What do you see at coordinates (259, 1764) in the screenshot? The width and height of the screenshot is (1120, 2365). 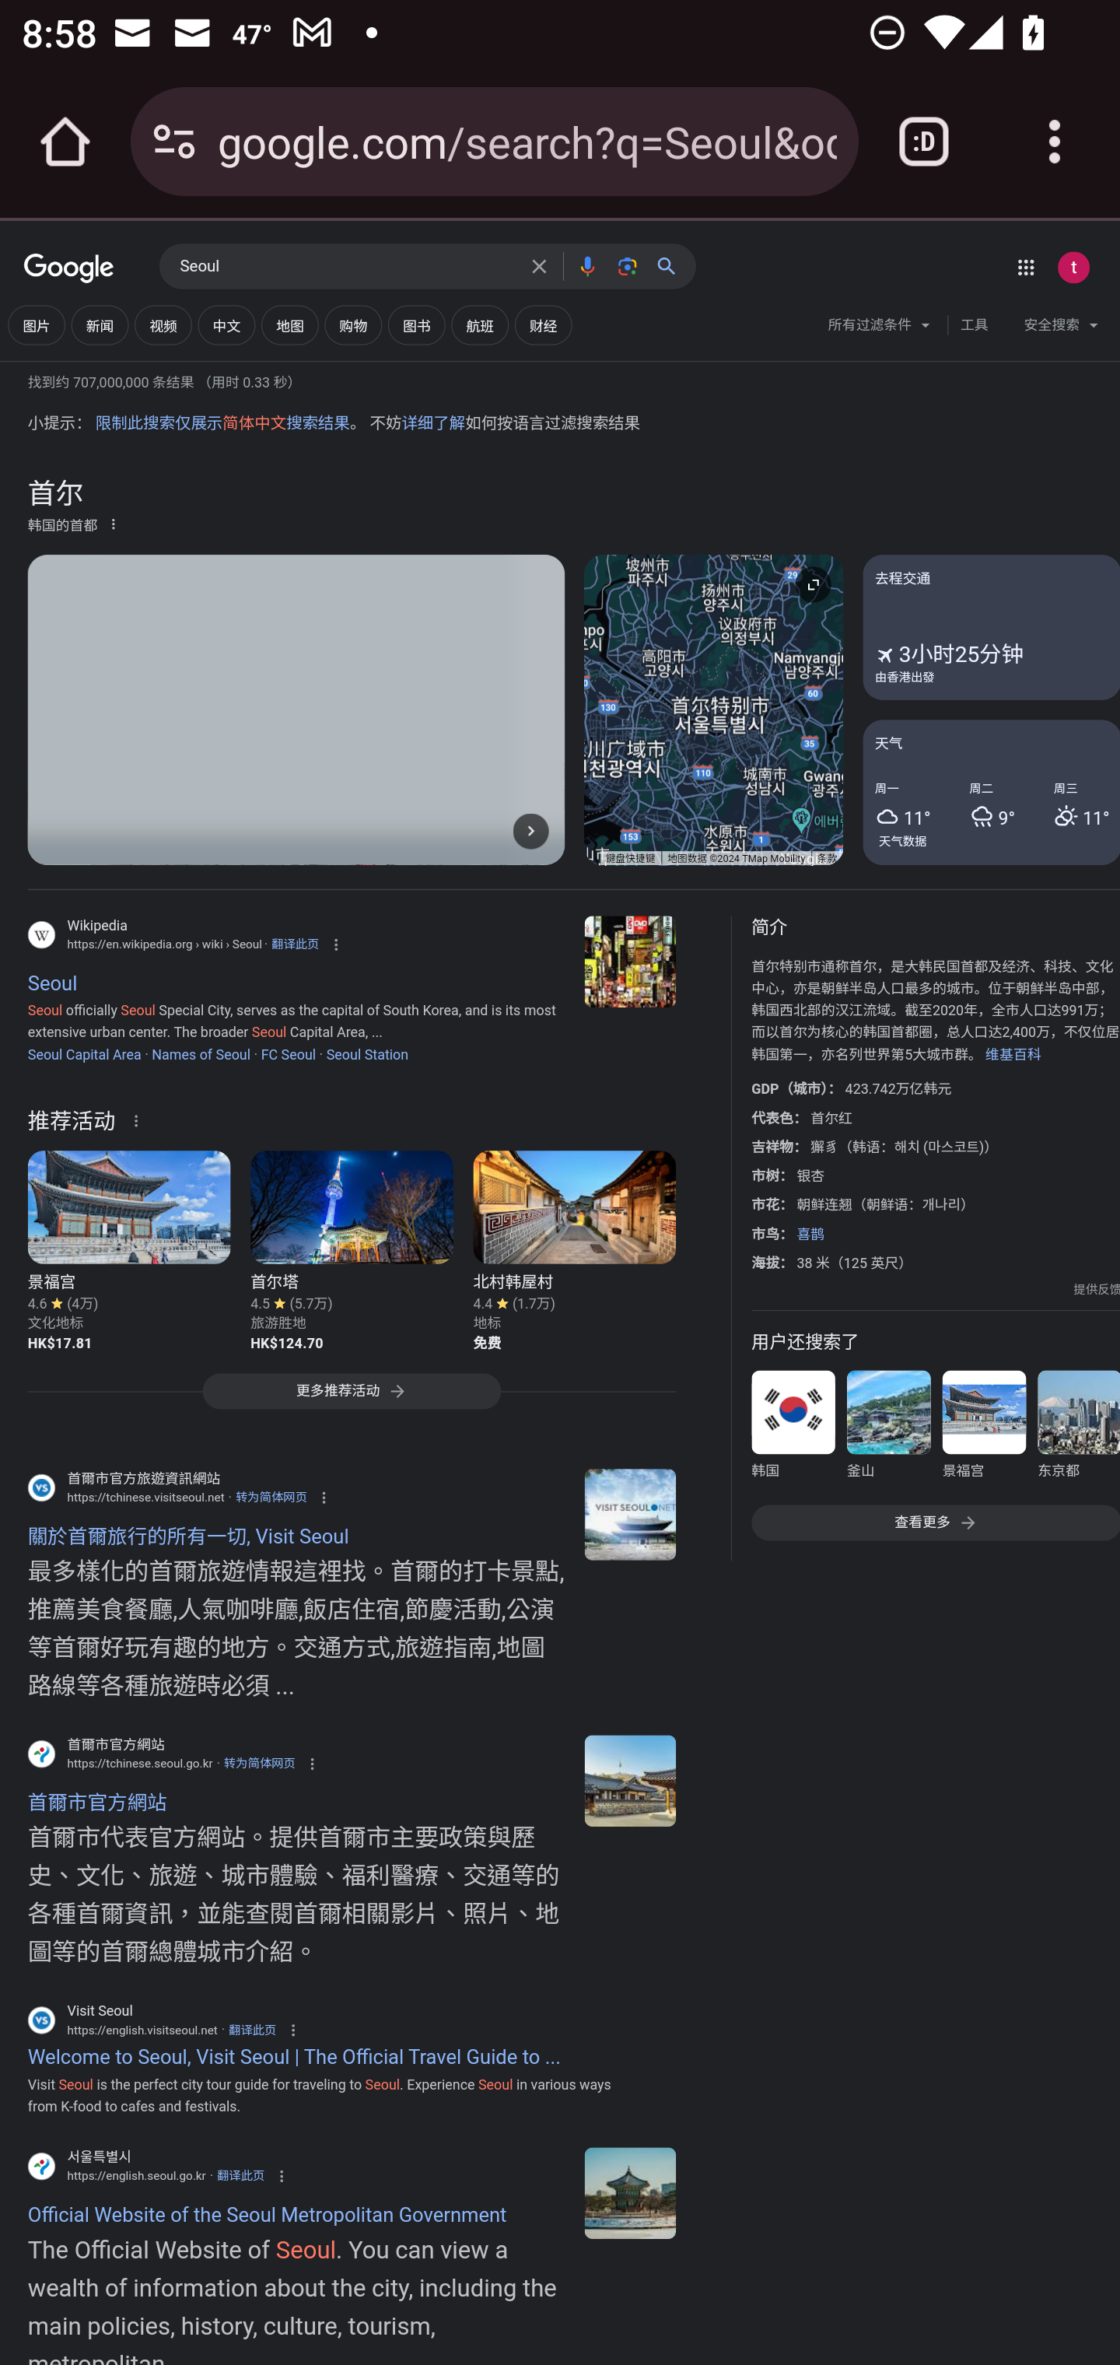 I see `转为简体网页` at bounding box center [259, 1764].